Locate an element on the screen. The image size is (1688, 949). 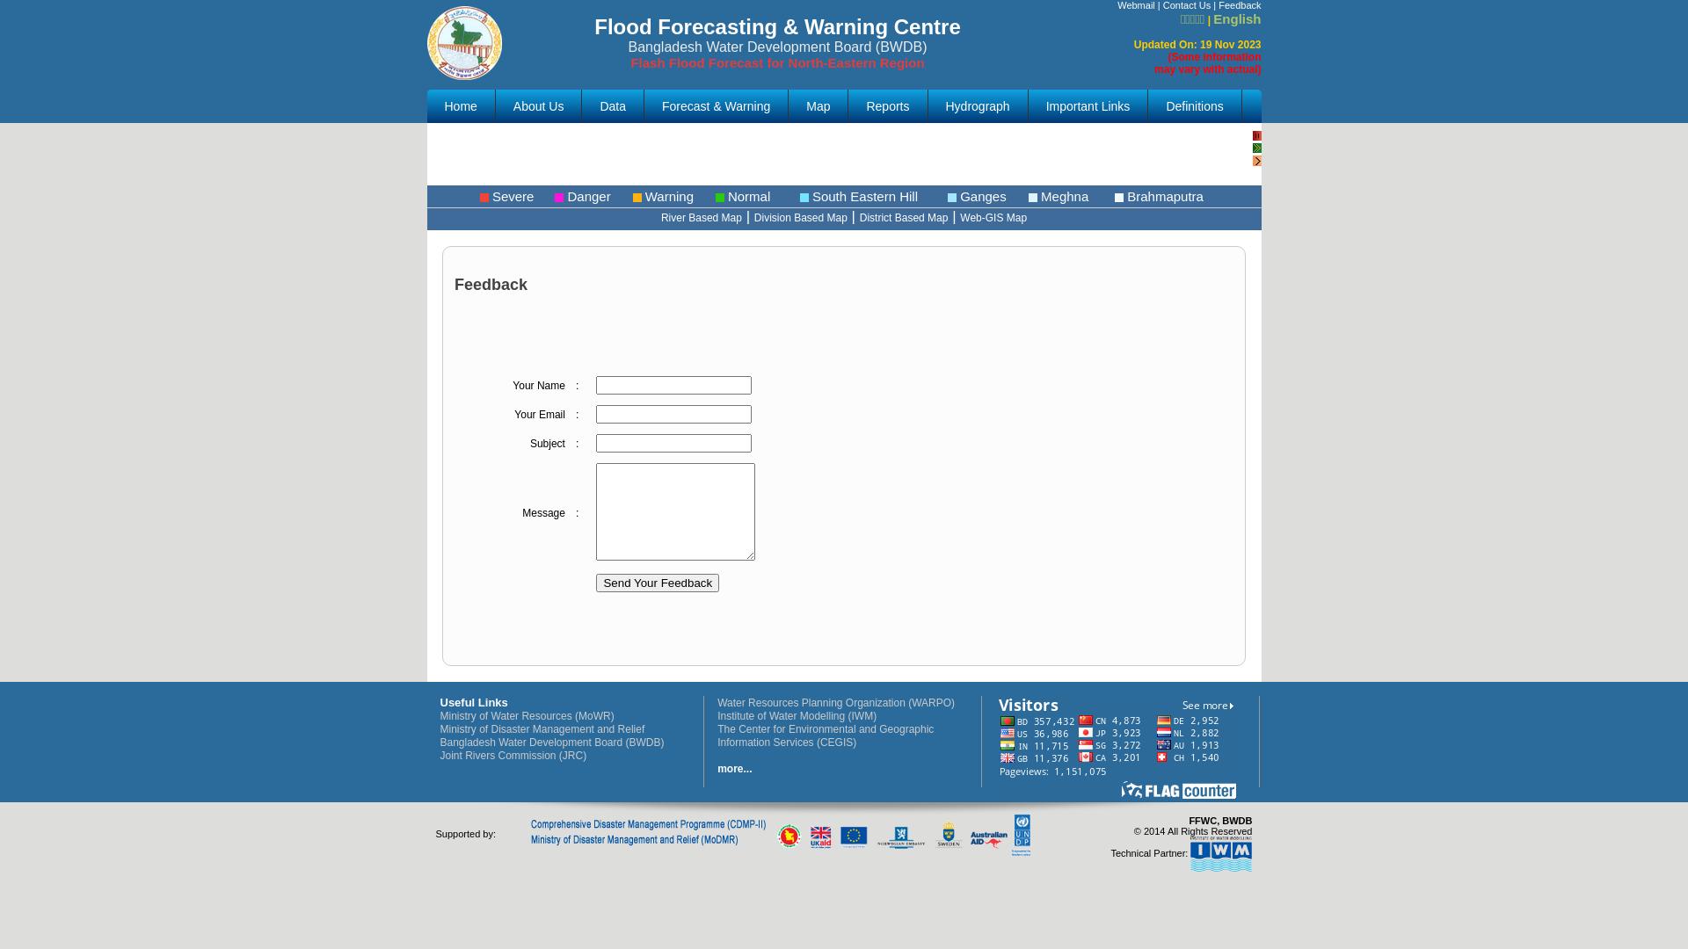
Institute of Water Modelling (IWM) is located at coordinates (797, 716).